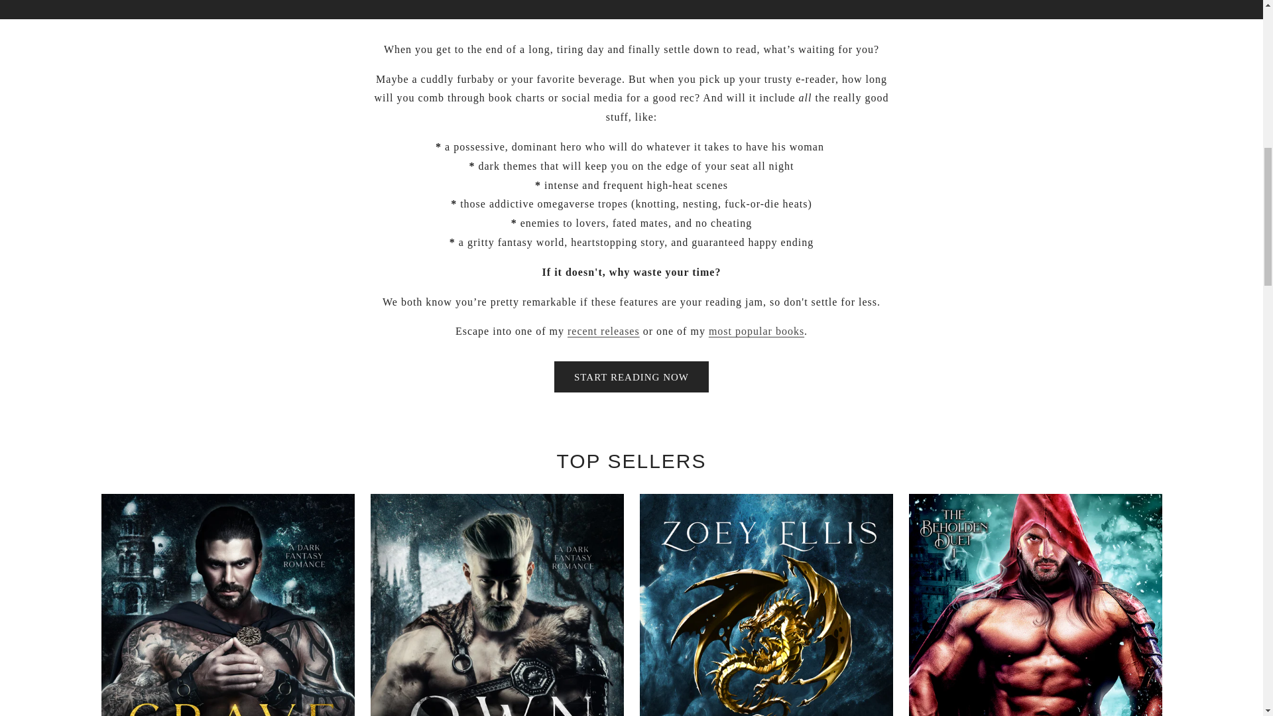 The image size is (1273, 716). Describe the element at coordinates (757, 331) in the screenshot. I see `most popular books` at that location.